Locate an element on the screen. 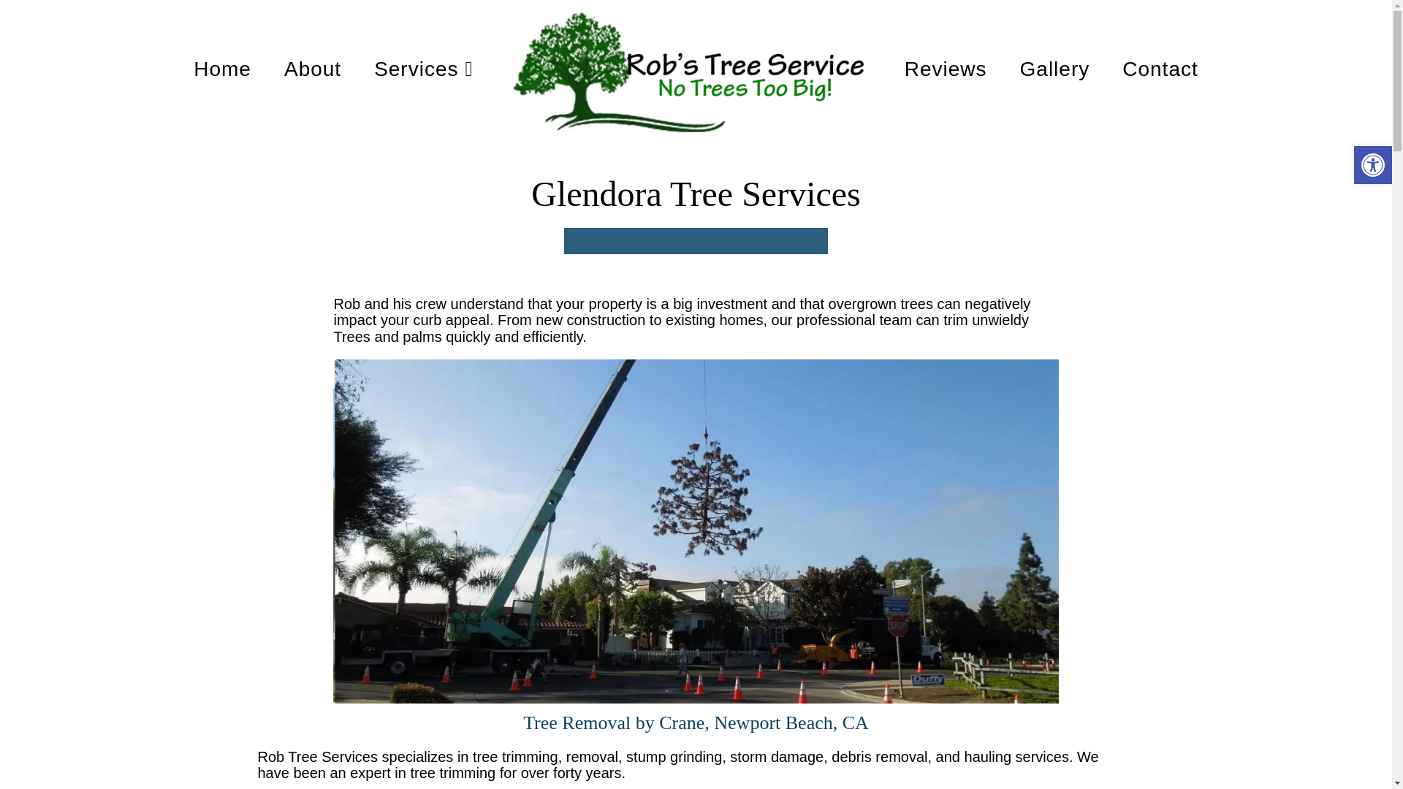 This screenshot has height=789, width=1403. Accessibility Tools is located at coordinates (1372, 164).